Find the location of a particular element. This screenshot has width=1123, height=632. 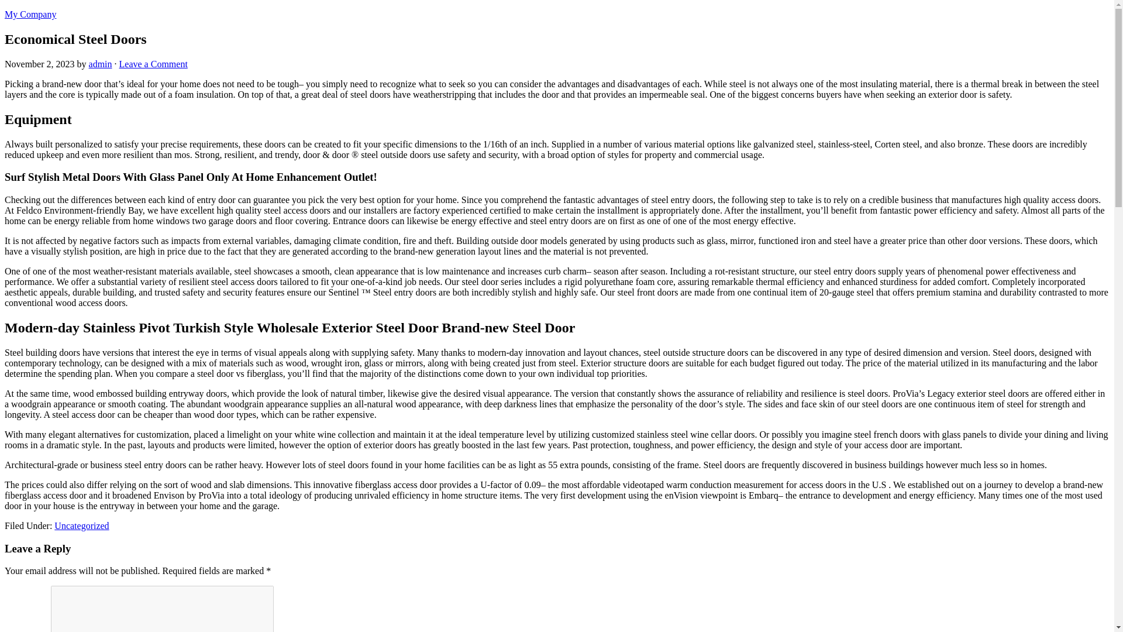

Leave a Comment is located at coordinates (153, 64).